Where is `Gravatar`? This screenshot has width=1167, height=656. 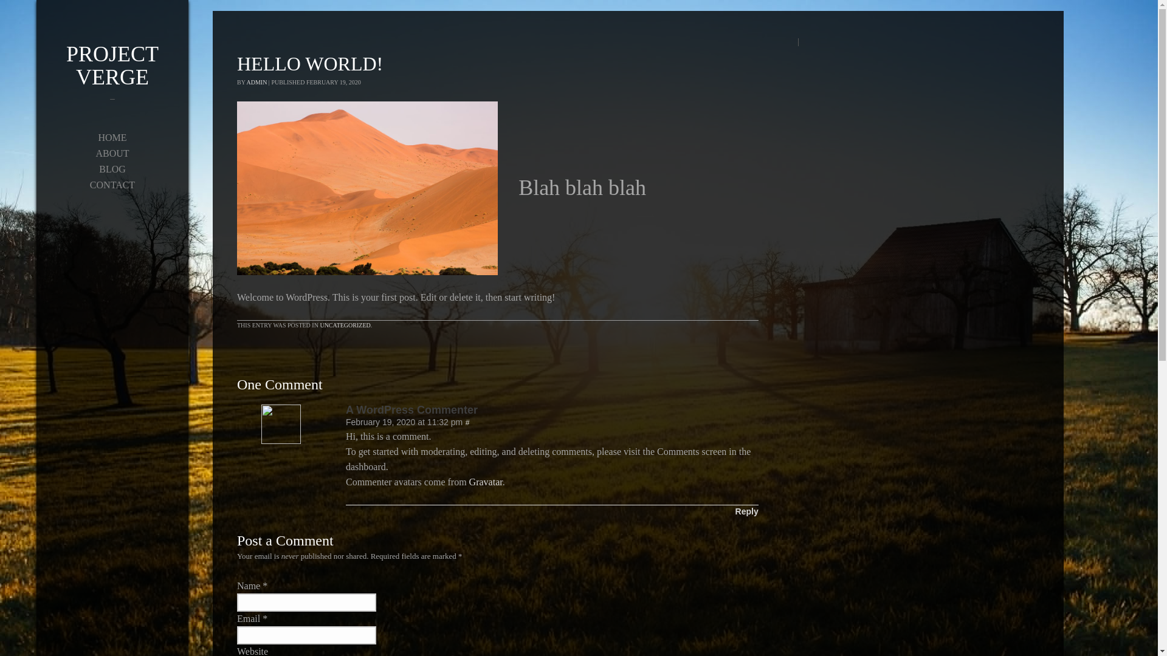 Gravatar is located at coordinates (486, 482).